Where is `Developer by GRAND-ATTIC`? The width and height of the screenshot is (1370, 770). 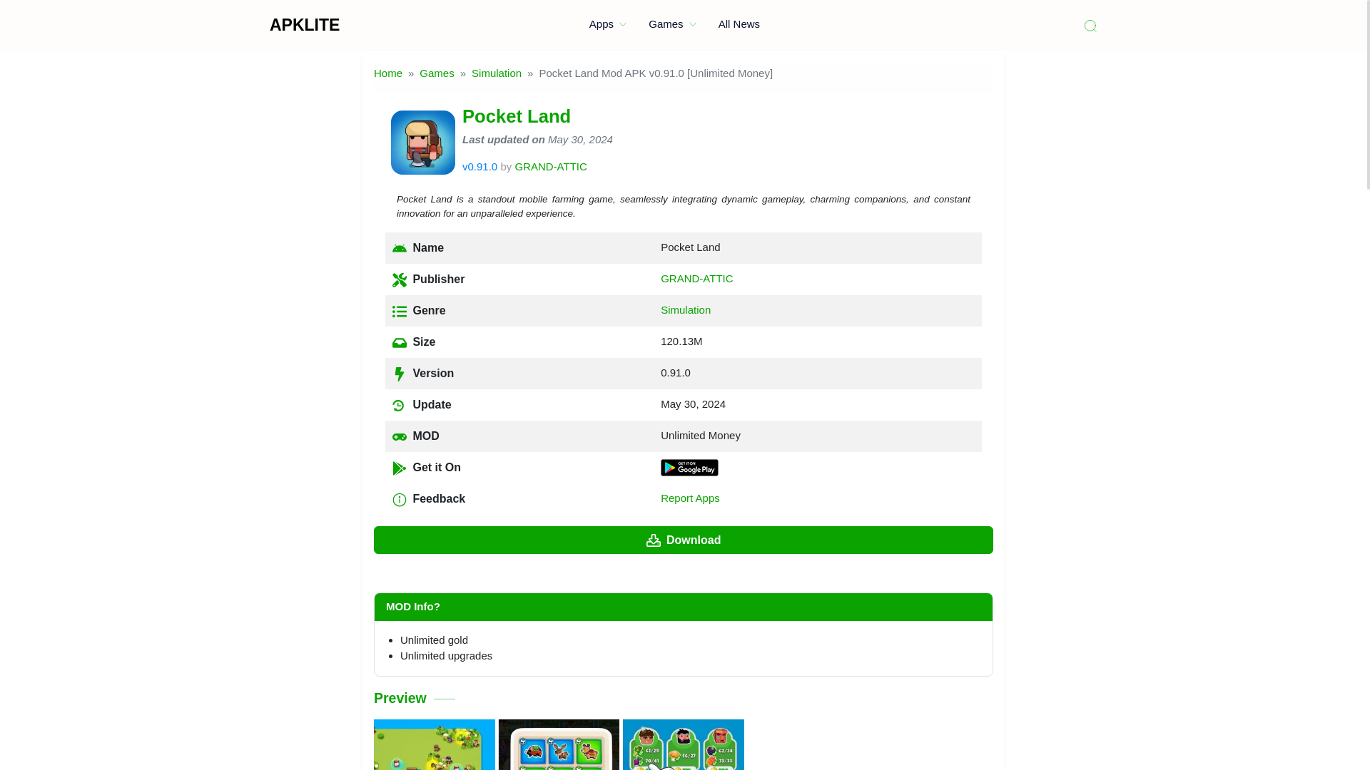 Developer by GRAND-ATTIC is located at coordinates (550, 165).